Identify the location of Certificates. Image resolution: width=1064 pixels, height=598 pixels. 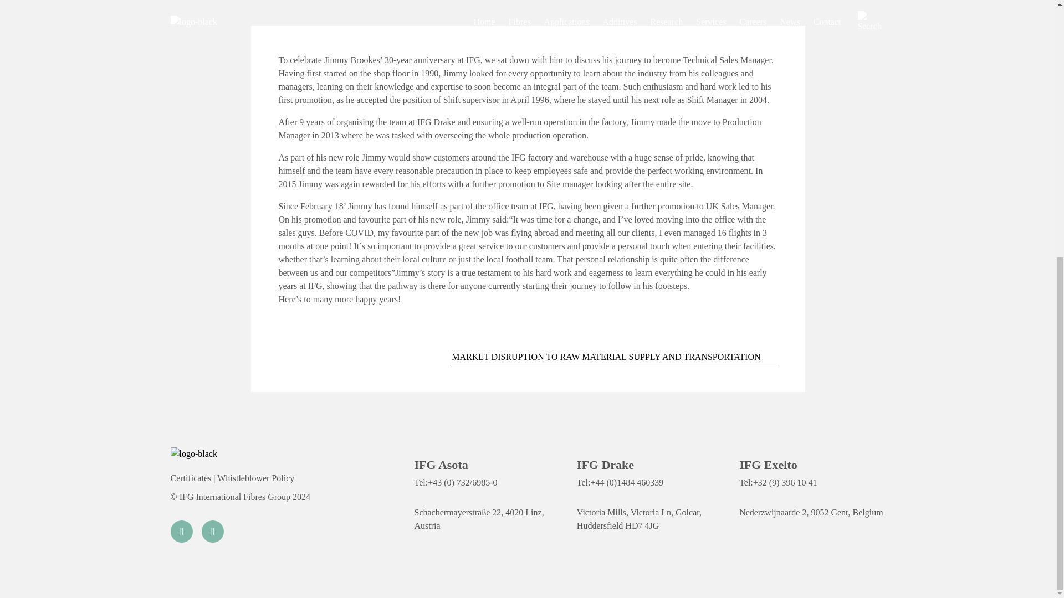
(191, 478).